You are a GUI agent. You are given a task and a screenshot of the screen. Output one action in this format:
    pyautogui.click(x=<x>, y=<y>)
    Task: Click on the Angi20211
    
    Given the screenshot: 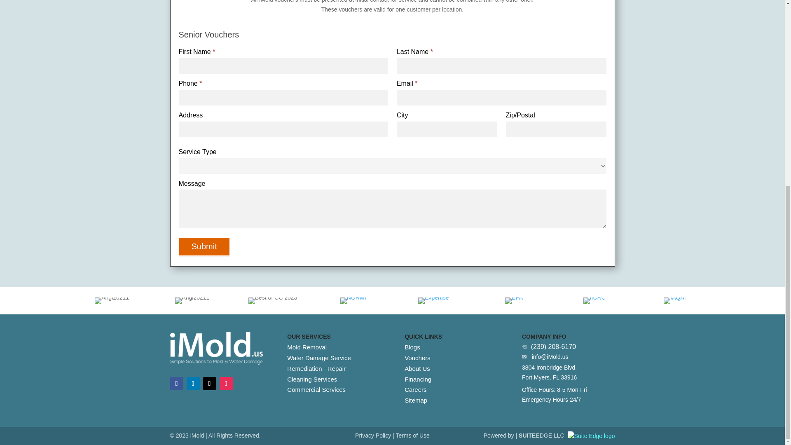 What is the action you would take?
    pyautogui.click(x=353, y=301)
    